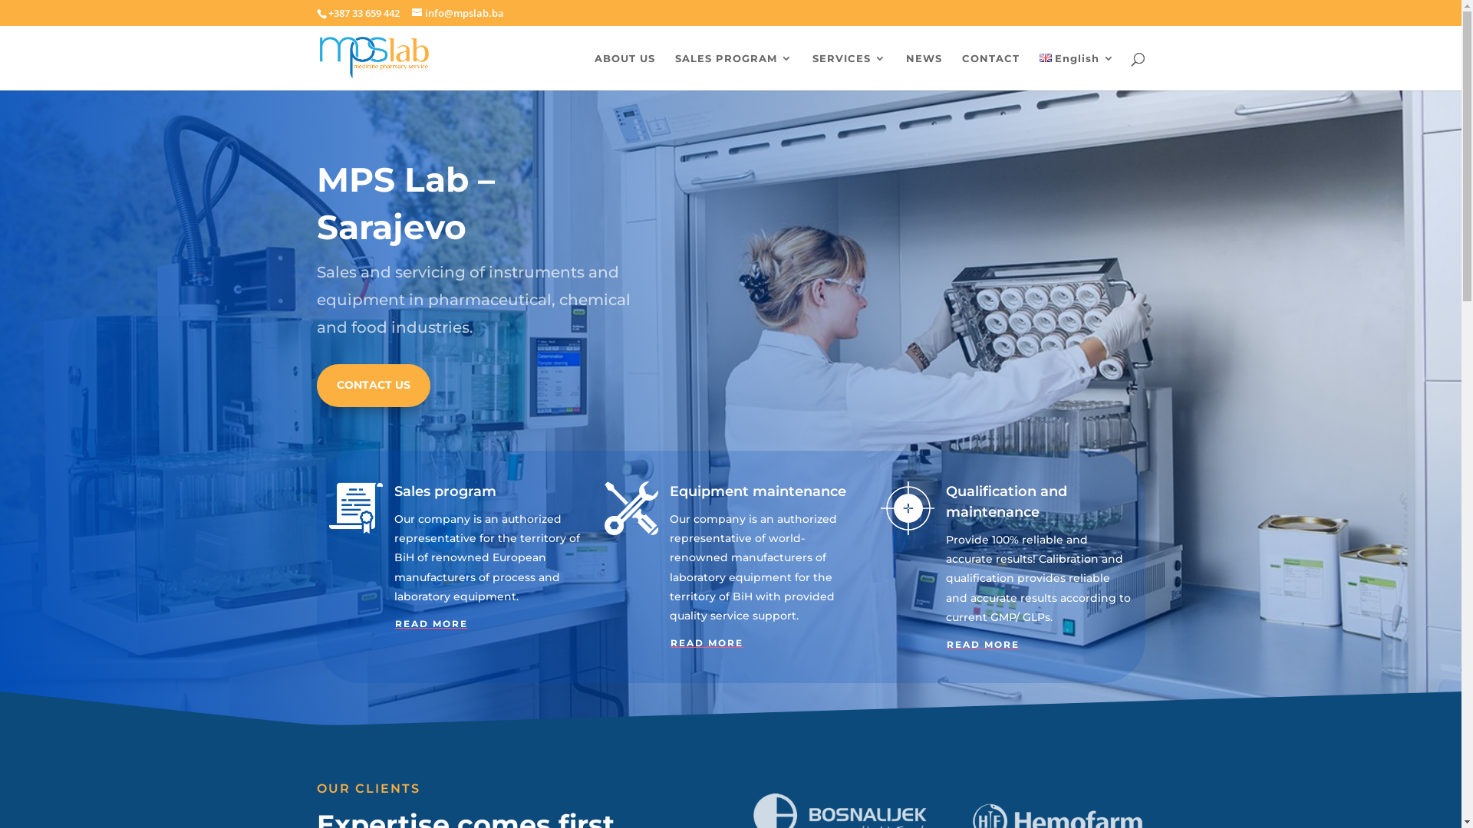 The image size is (1473, 828). I want to click on ABOUT US, so click(624, 71).